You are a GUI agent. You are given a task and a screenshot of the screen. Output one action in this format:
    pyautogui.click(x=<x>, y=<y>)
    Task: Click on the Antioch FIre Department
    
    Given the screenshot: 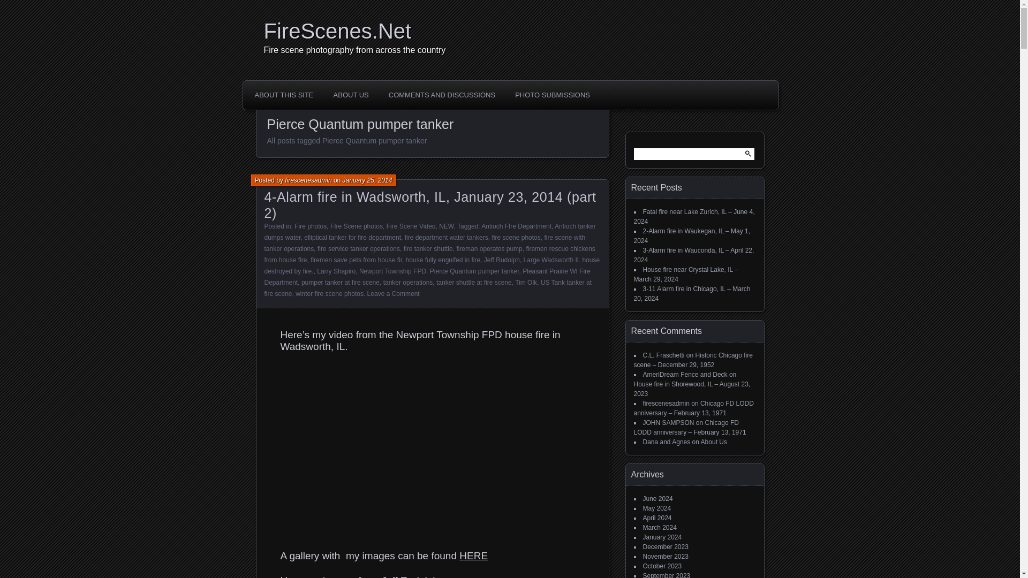 What is the action you would take?
    pyautogui.click(x=516, y=226)
    